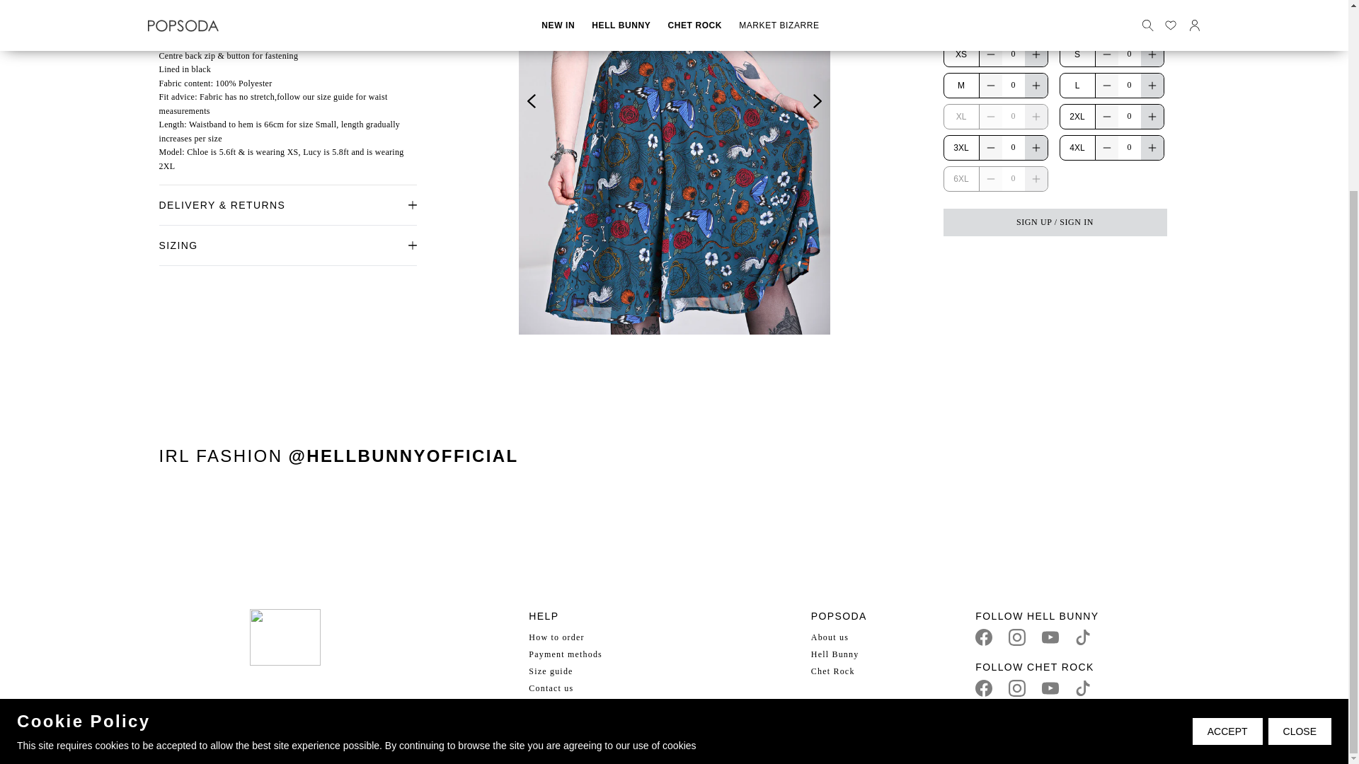  Describe the element at coordinates (1014, 54) in the screenshot. I see `0` at that location.